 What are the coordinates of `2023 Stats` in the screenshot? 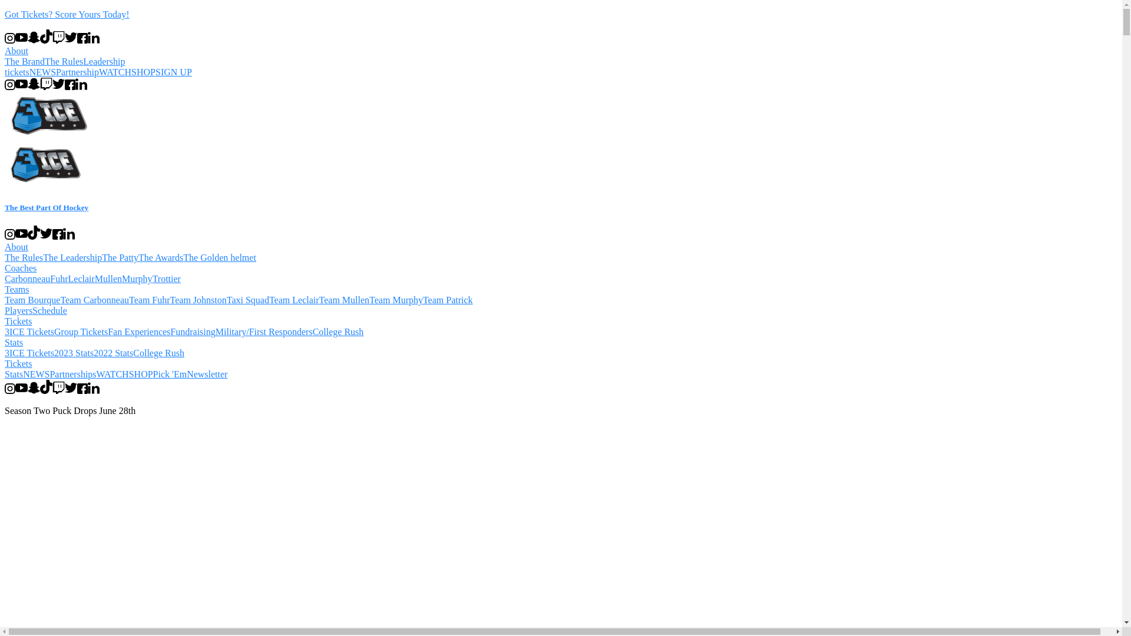 It's located at (74, 353).